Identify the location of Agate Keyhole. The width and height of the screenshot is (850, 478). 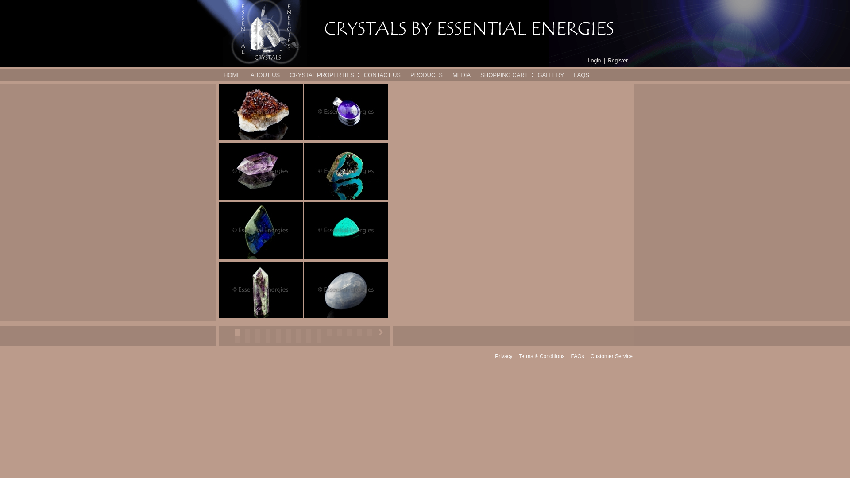
(346, 171).